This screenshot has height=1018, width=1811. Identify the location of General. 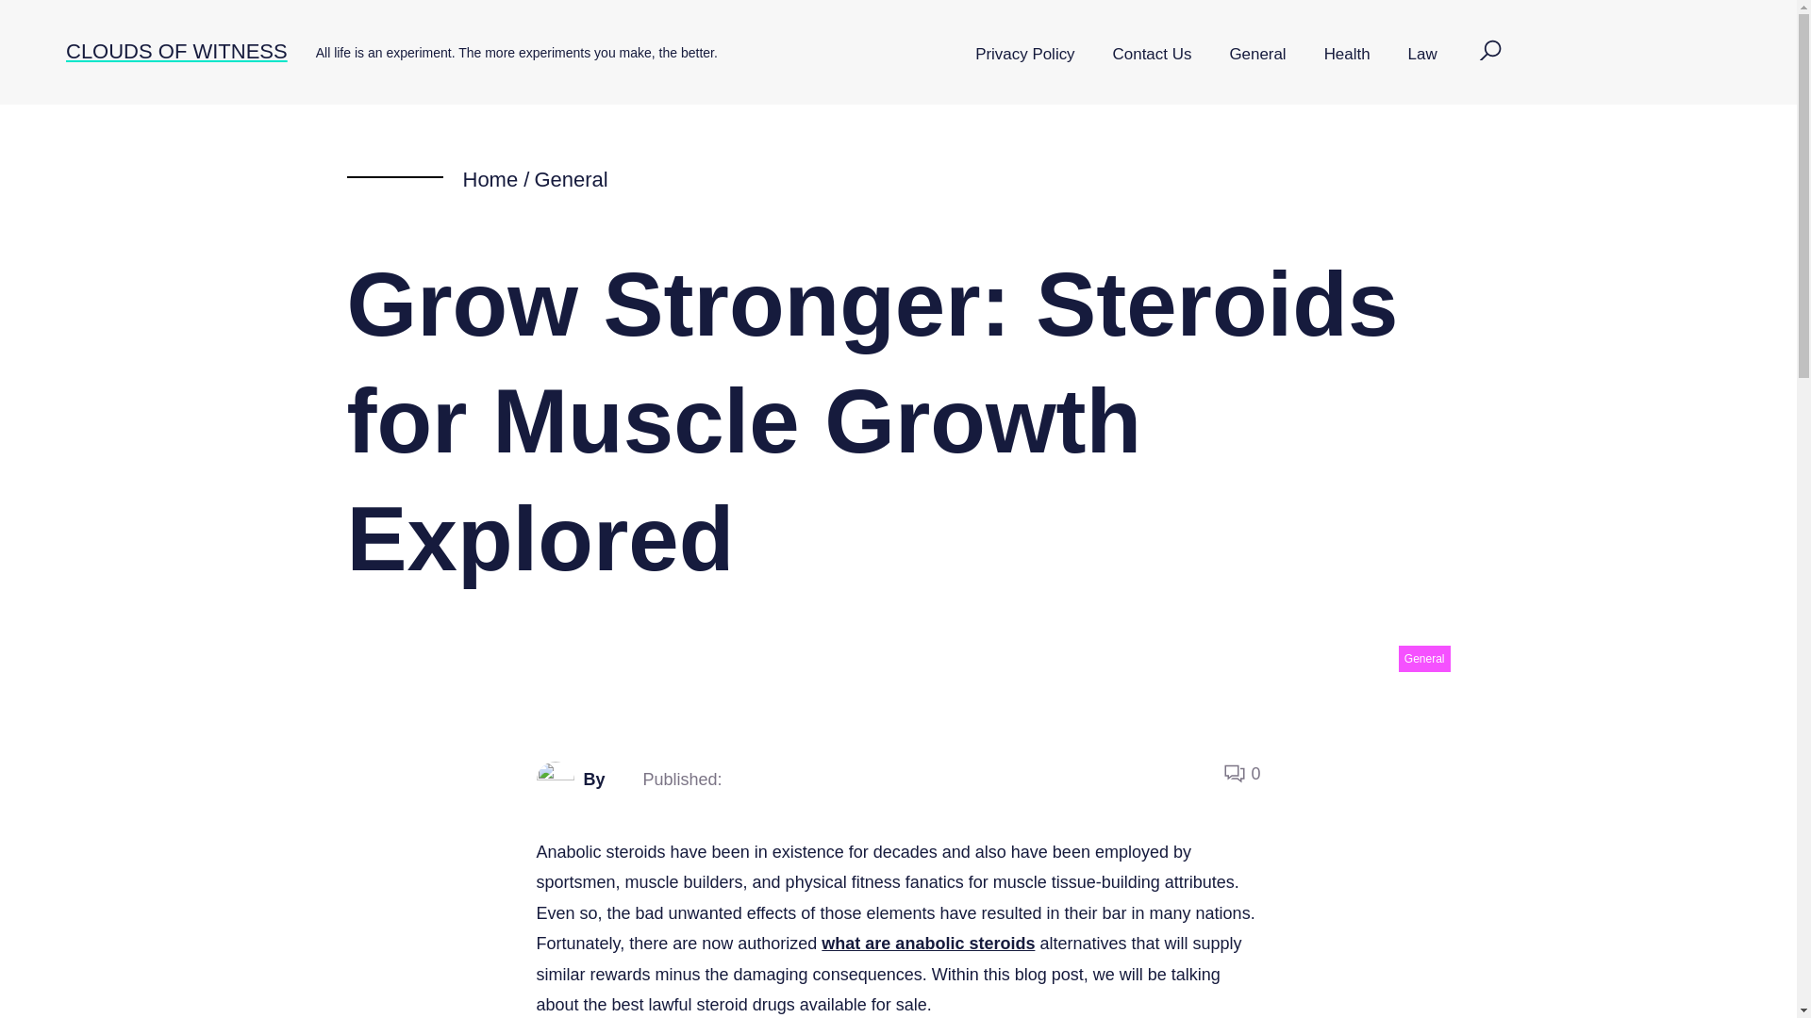
(1424, 658).